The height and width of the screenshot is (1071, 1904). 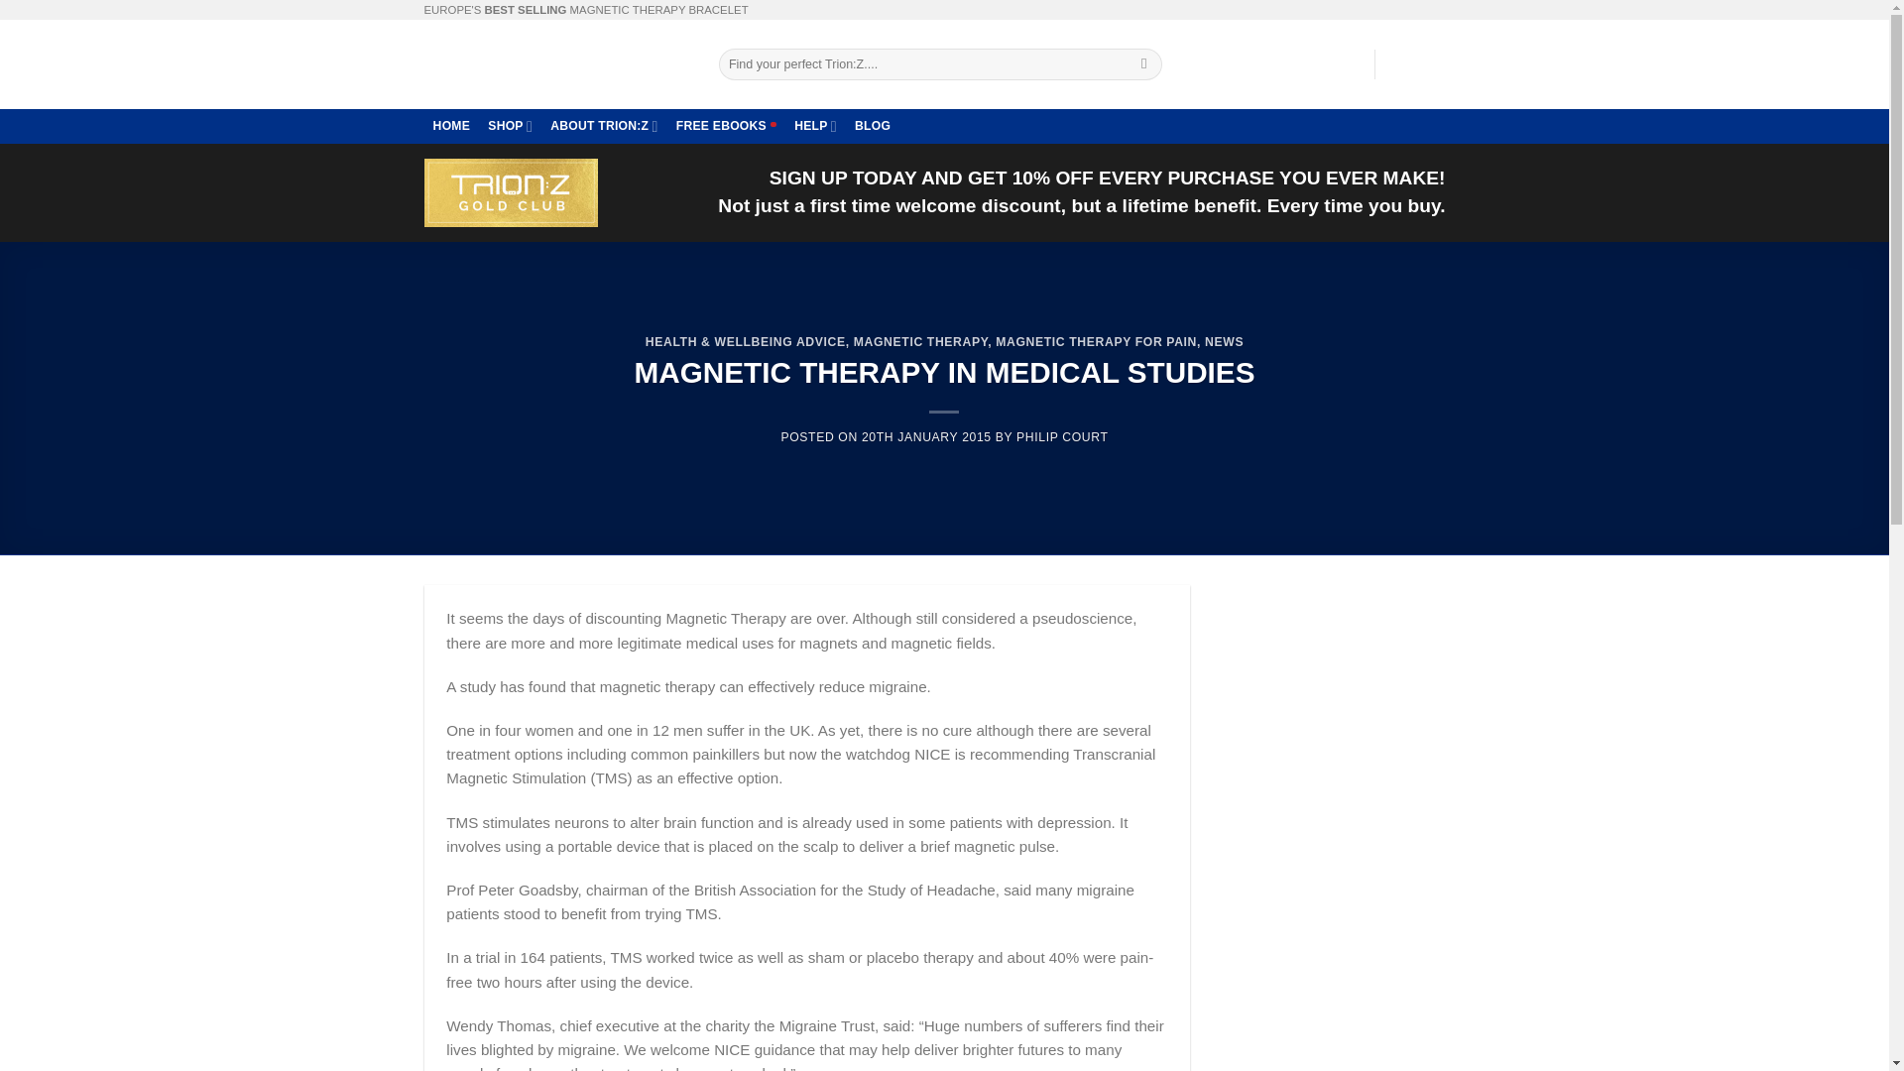 What do you see at coordinates (452, 125) in the screenshot?
I see `HOME` at bounding box center [452, 125].